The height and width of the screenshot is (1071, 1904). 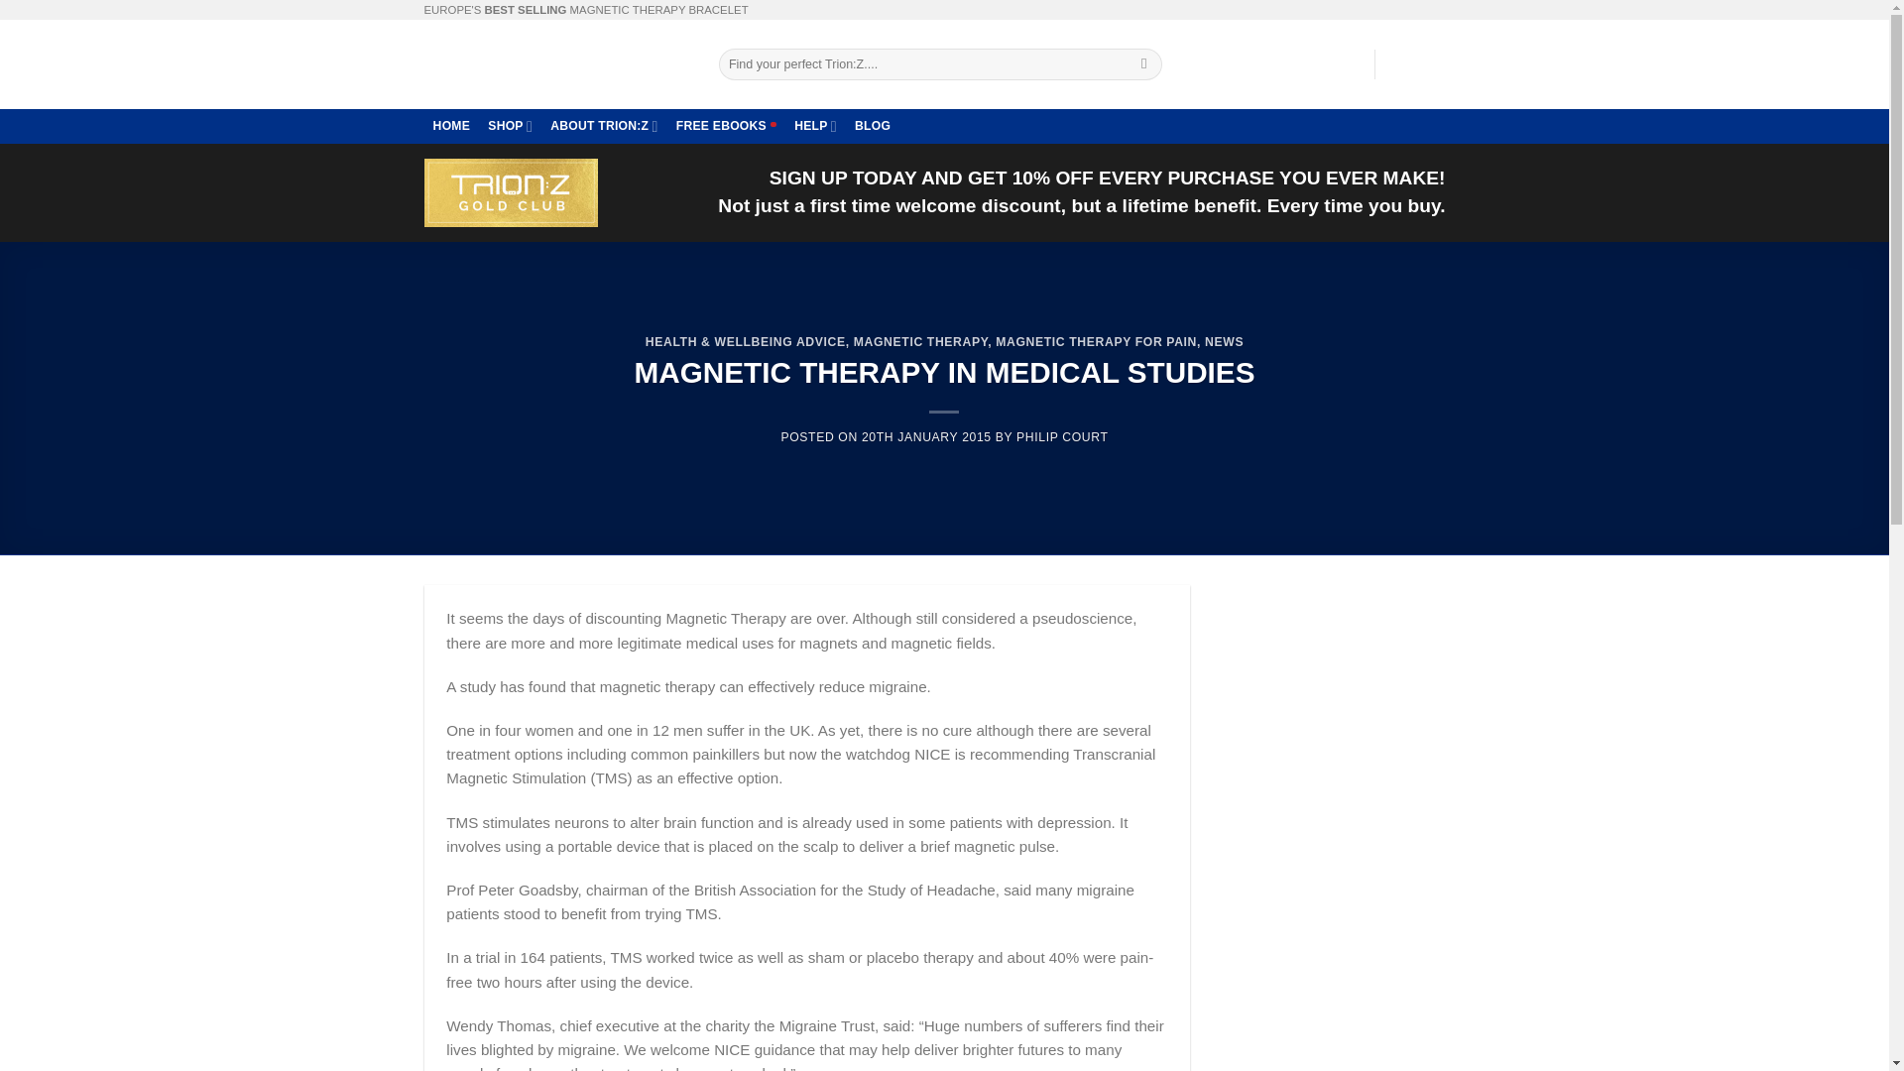 What do you see at coordinates (452, 125) in the screenshot?
I see `HOME` at bounding box center [452, 125].